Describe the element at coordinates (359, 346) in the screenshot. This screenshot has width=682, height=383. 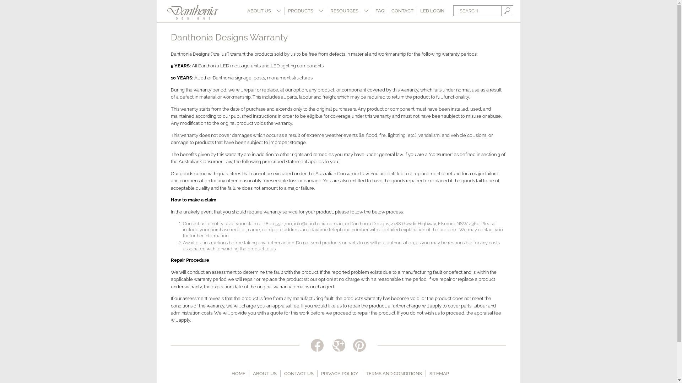
I see `Pinterest` at that location.